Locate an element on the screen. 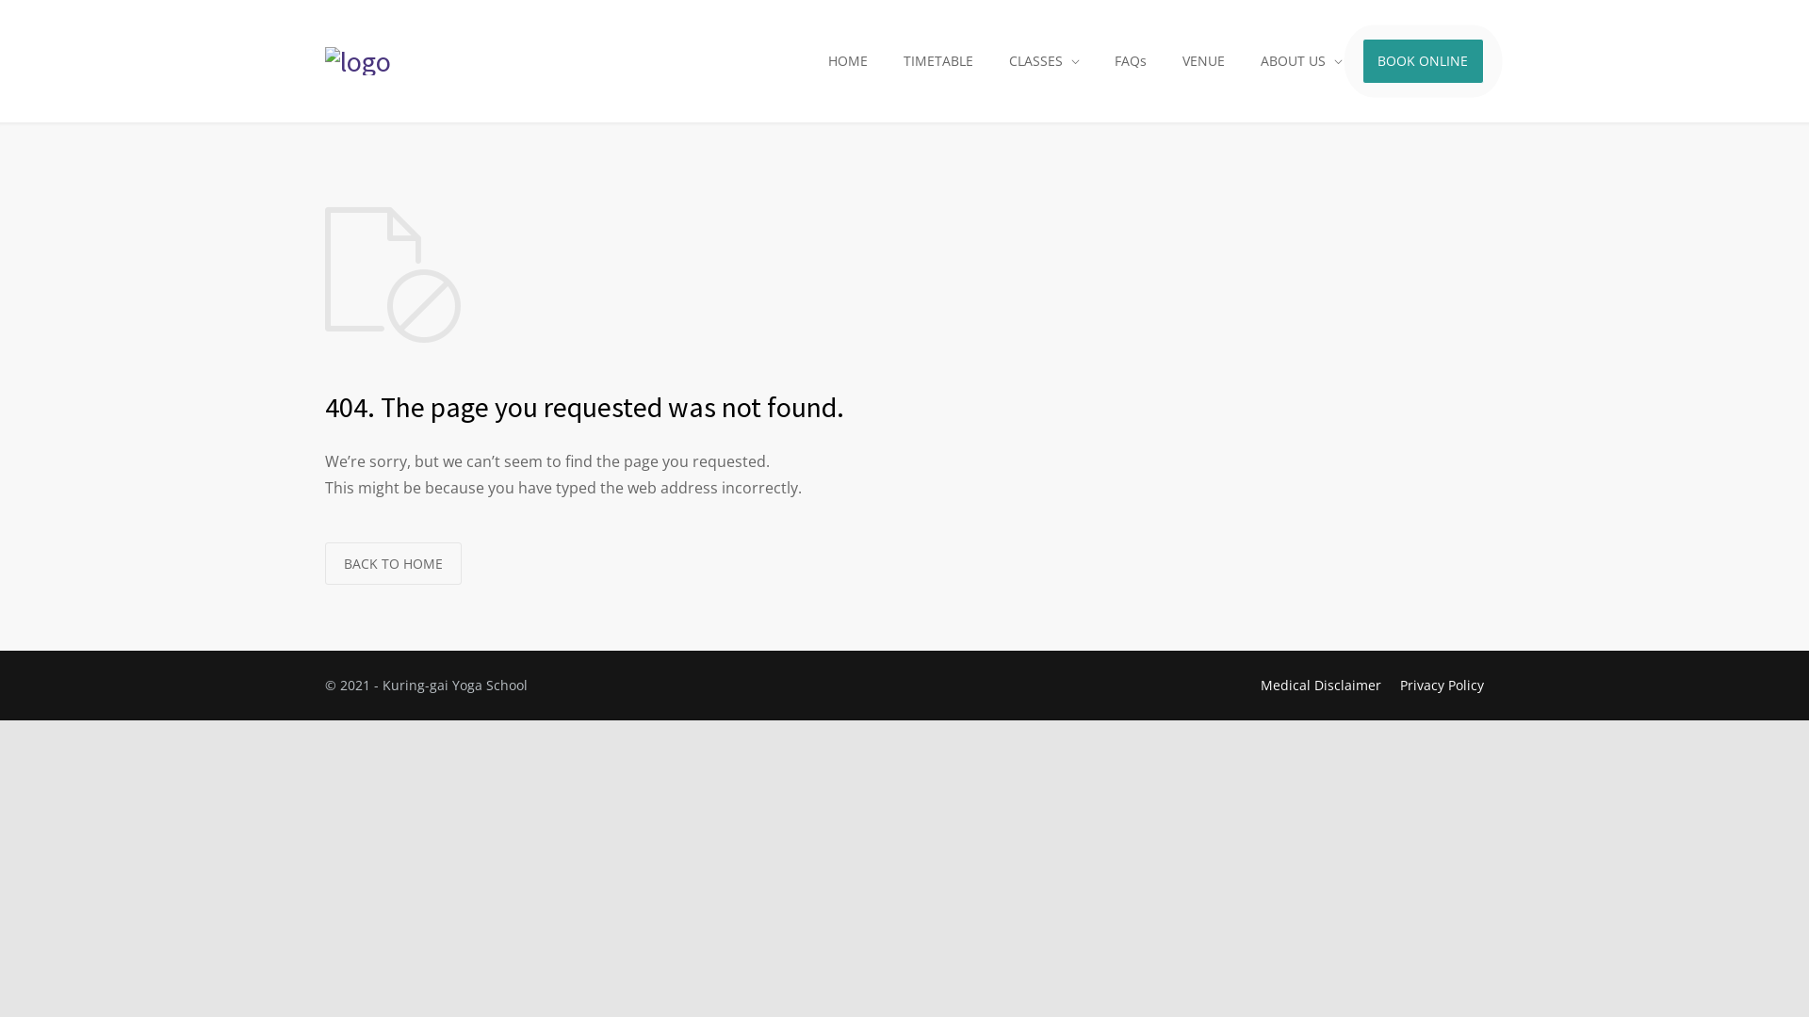 This screenshot has height=1017, width=1809. TIMETABLE is located at coordinates (938, 61).